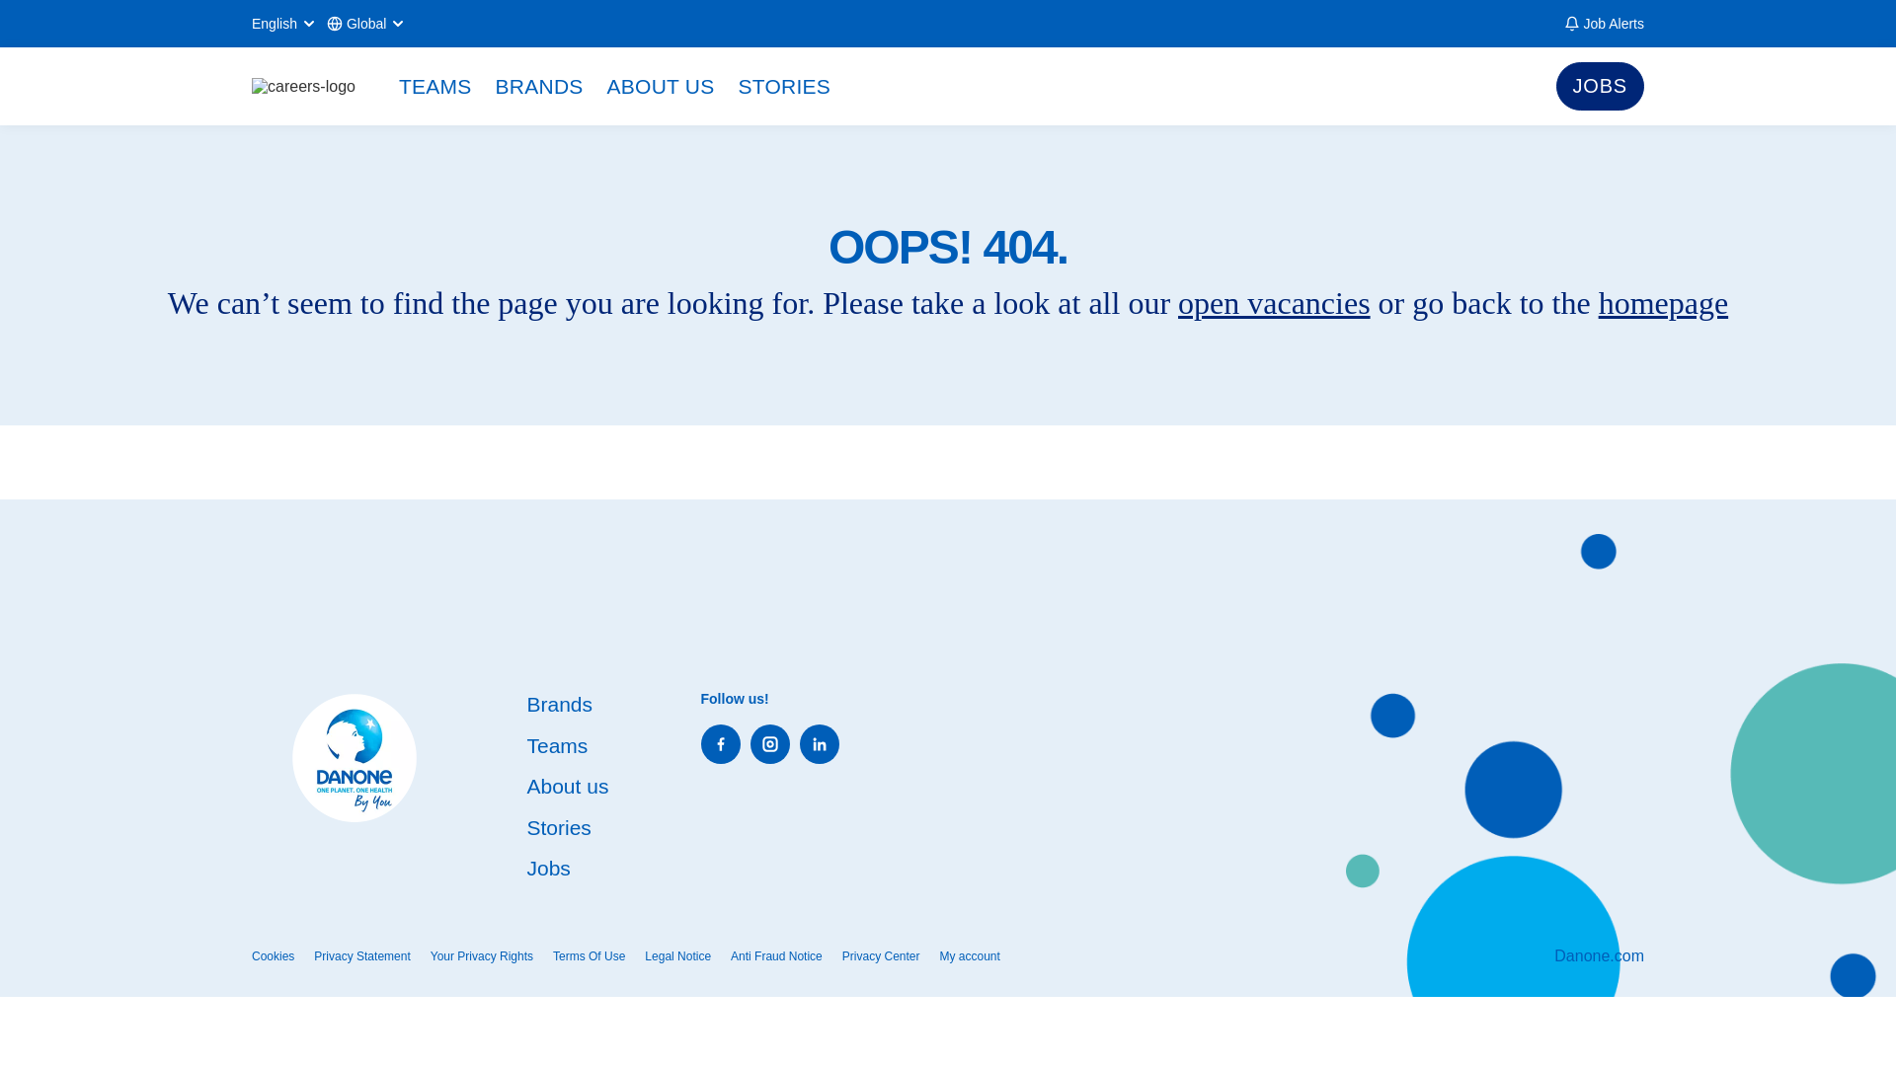  Describe the element at coordinates (365, 24) in the screenshot. I see `Global` at that location.